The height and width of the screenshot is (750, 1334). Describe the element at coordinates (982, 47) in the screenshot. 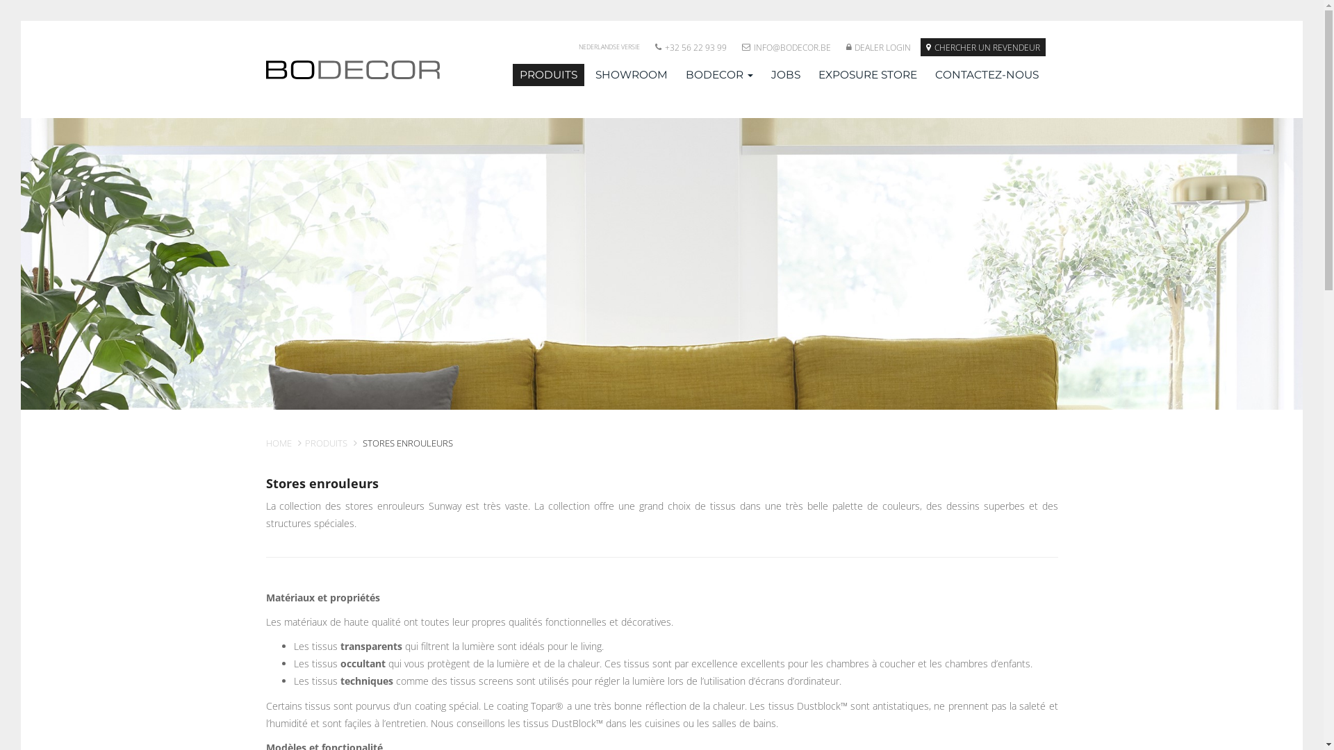

I see `CHERCHER UN REVENDEUR` at that location.